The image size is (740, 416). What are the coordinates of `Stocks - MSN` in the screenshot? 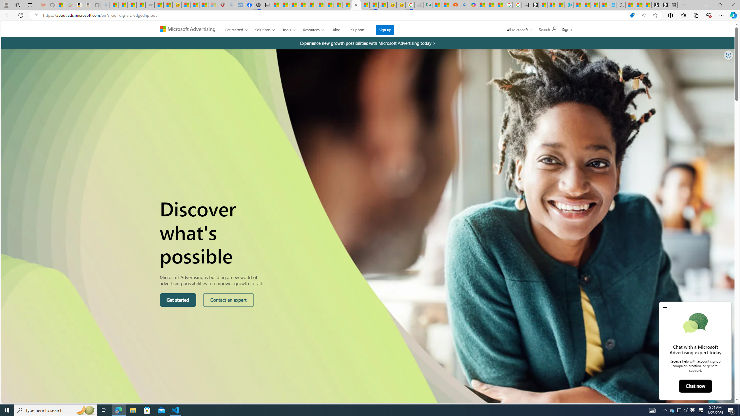 It's located at (141, 5).